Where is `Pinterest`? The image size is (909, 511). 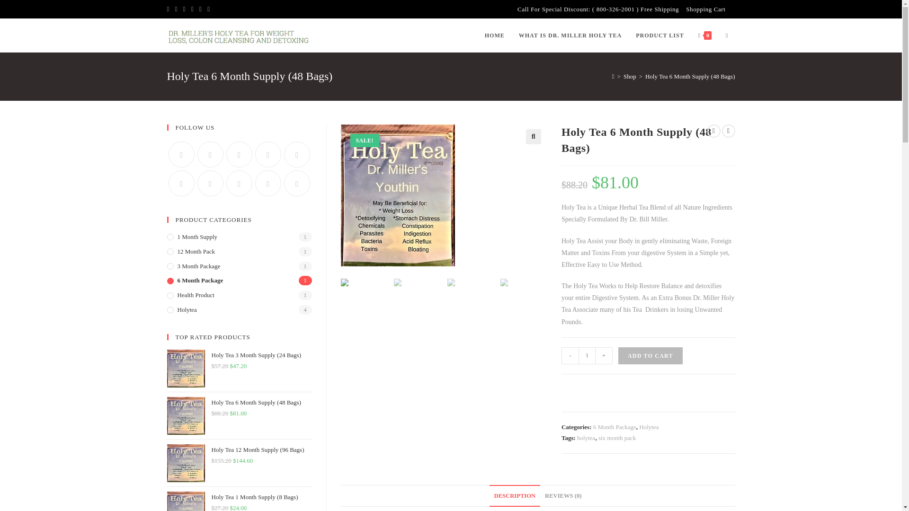
Pinterest is located at coordinates (296, 154).